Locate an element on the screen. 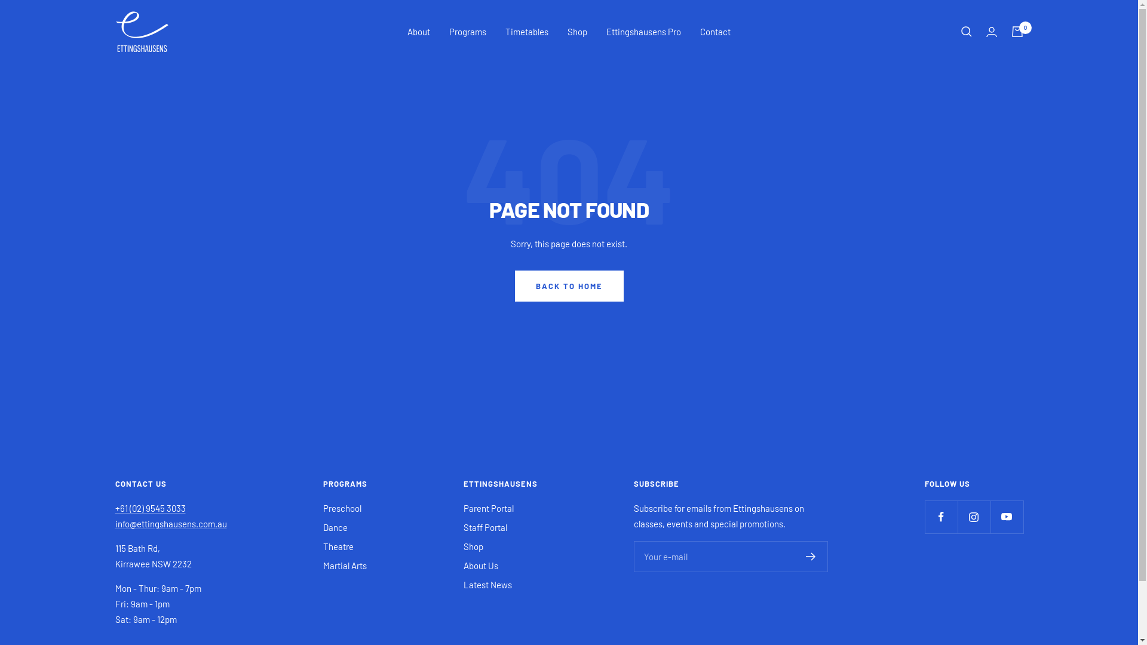 Image resolution: width=1147 pixels, height=645 pixels. TOP is located at coordinates (137, 393).